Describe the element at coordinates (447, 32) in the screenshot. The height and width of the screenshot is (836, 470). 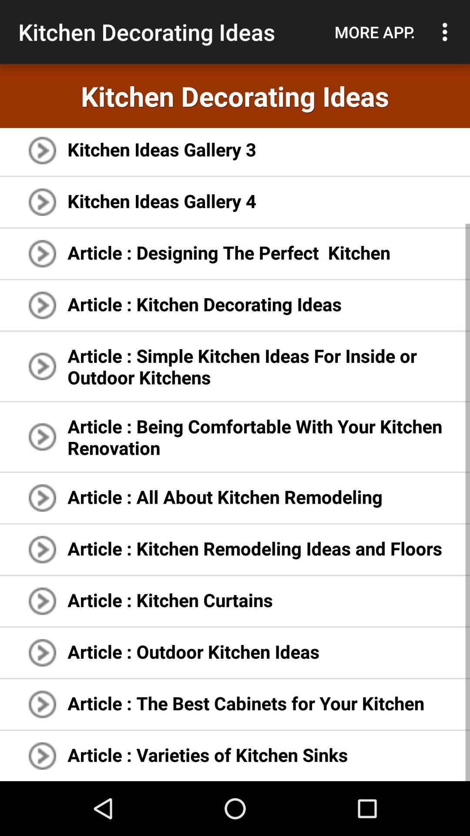
I see `choose item next to the more app.` at that location.